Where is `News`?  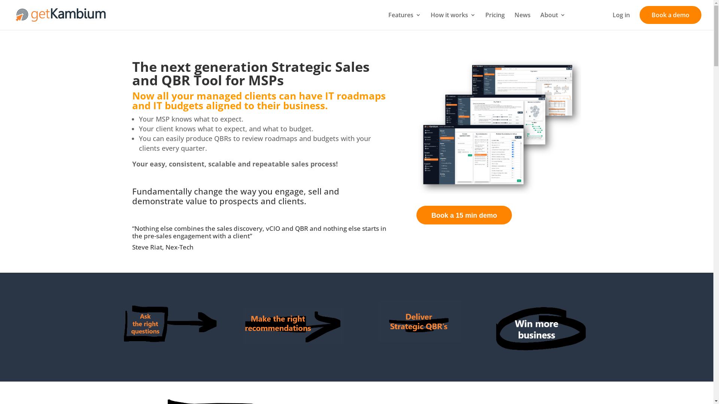
News is located at coordinates (523, 21).